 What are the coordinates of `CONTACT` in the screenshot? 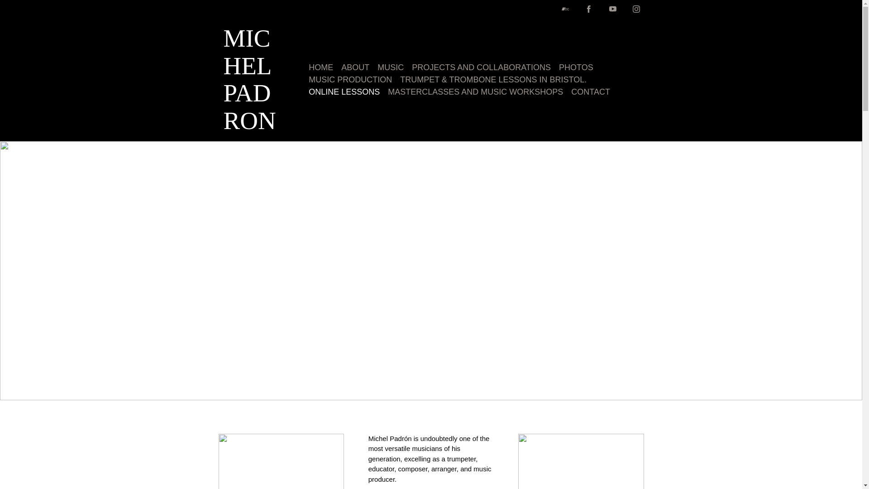 It's located at (590, 92).